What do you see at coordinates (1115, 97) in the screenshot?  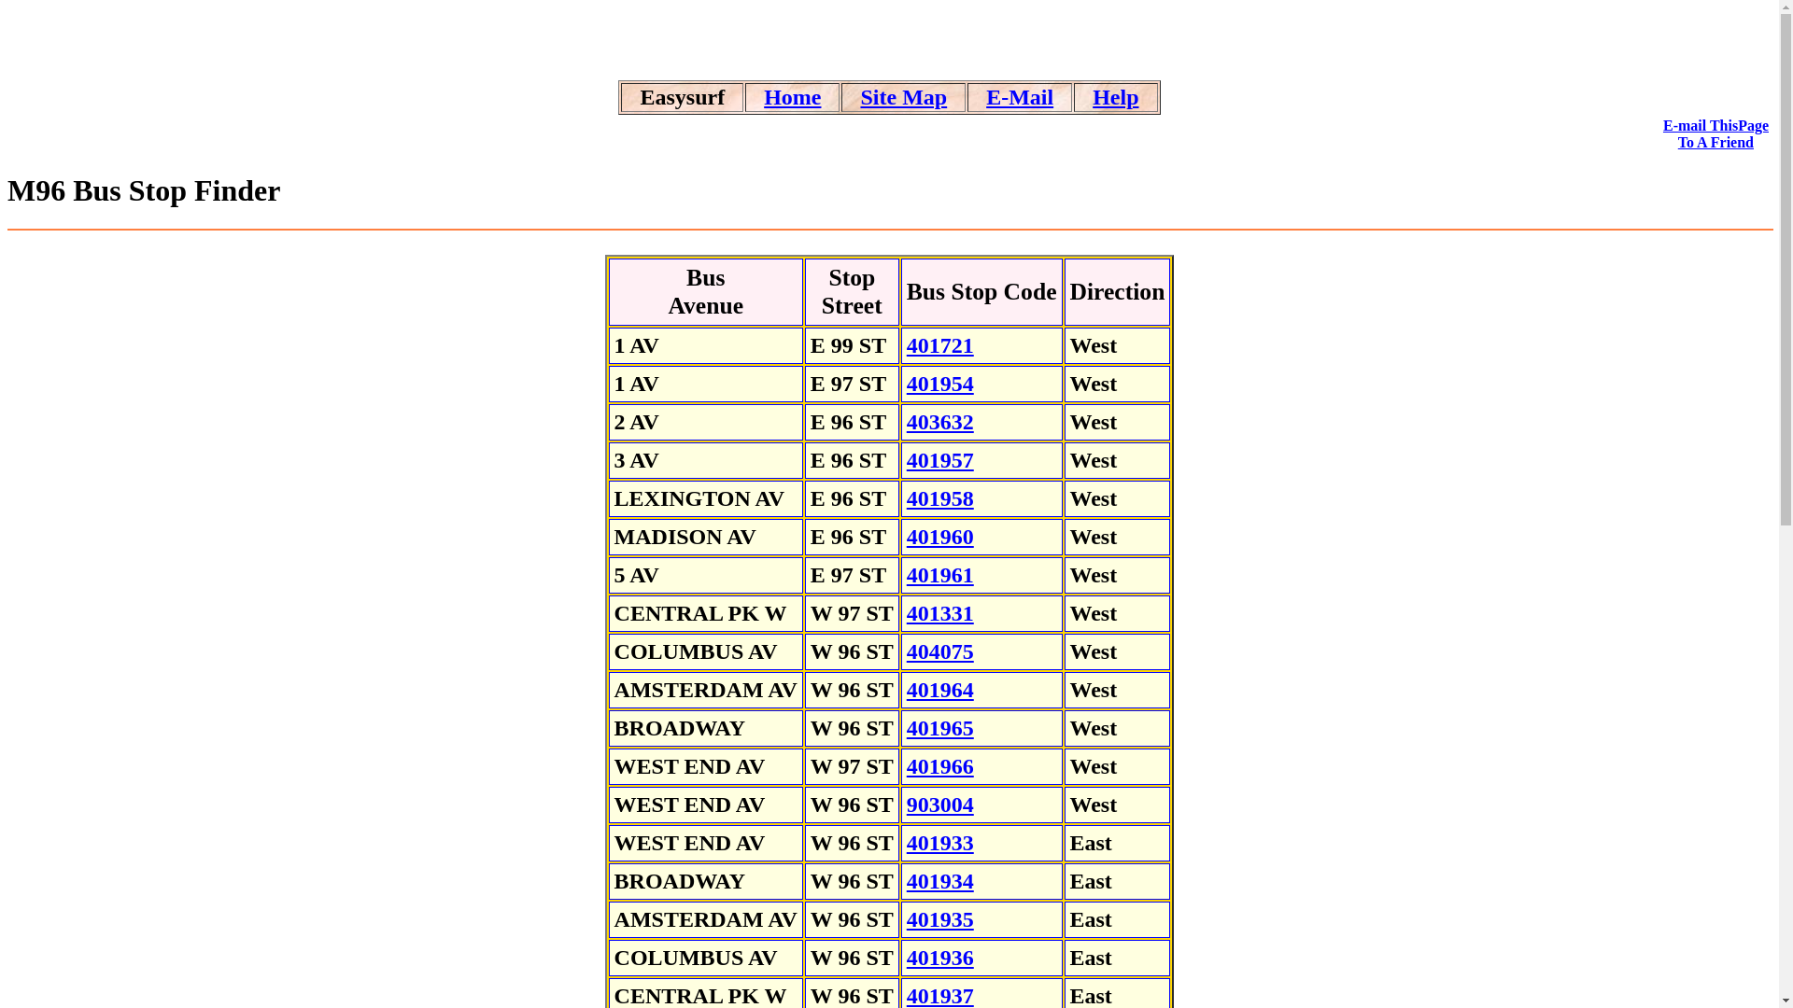 I see `Help` at bounding box center [1115, 97].